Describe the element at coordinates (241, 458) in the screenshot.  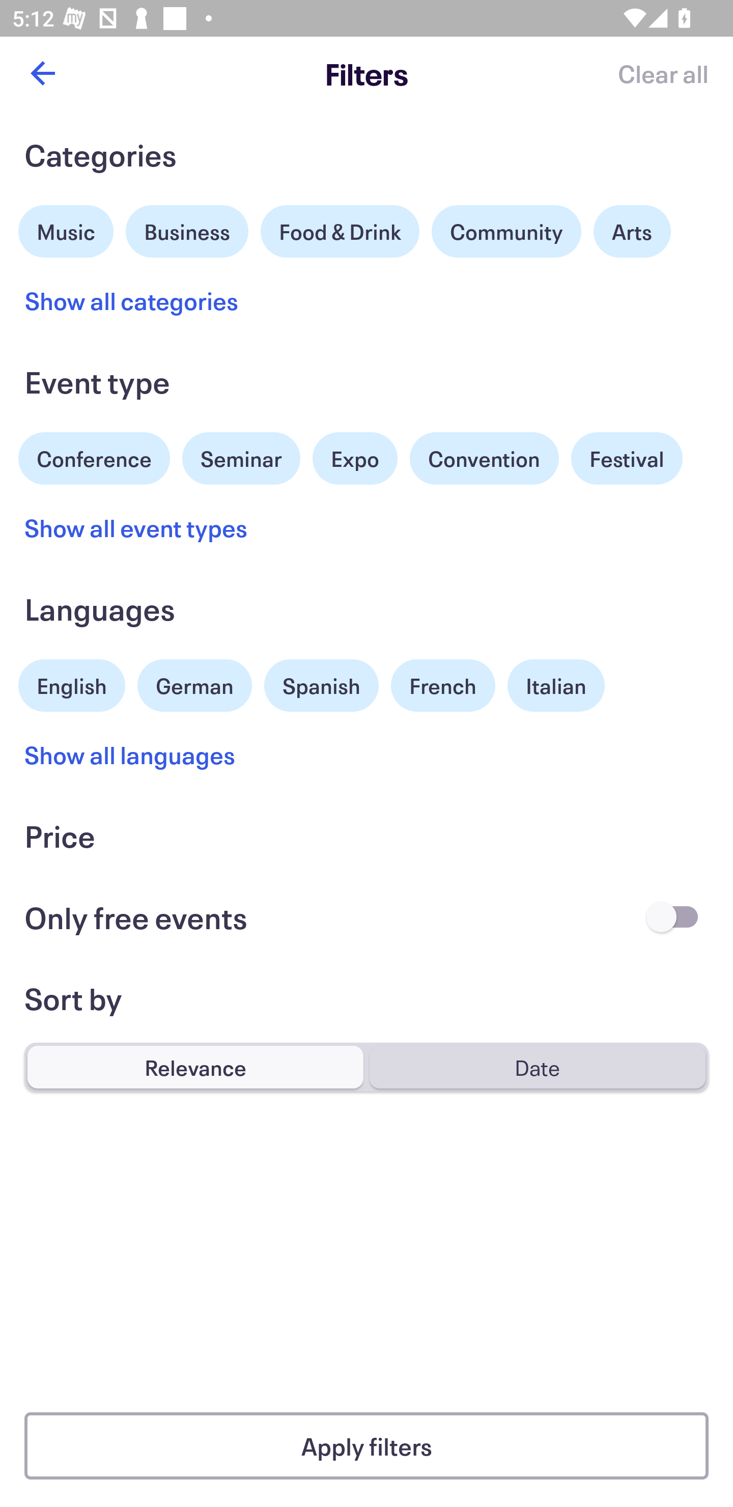
I see `Seminar` at that location.